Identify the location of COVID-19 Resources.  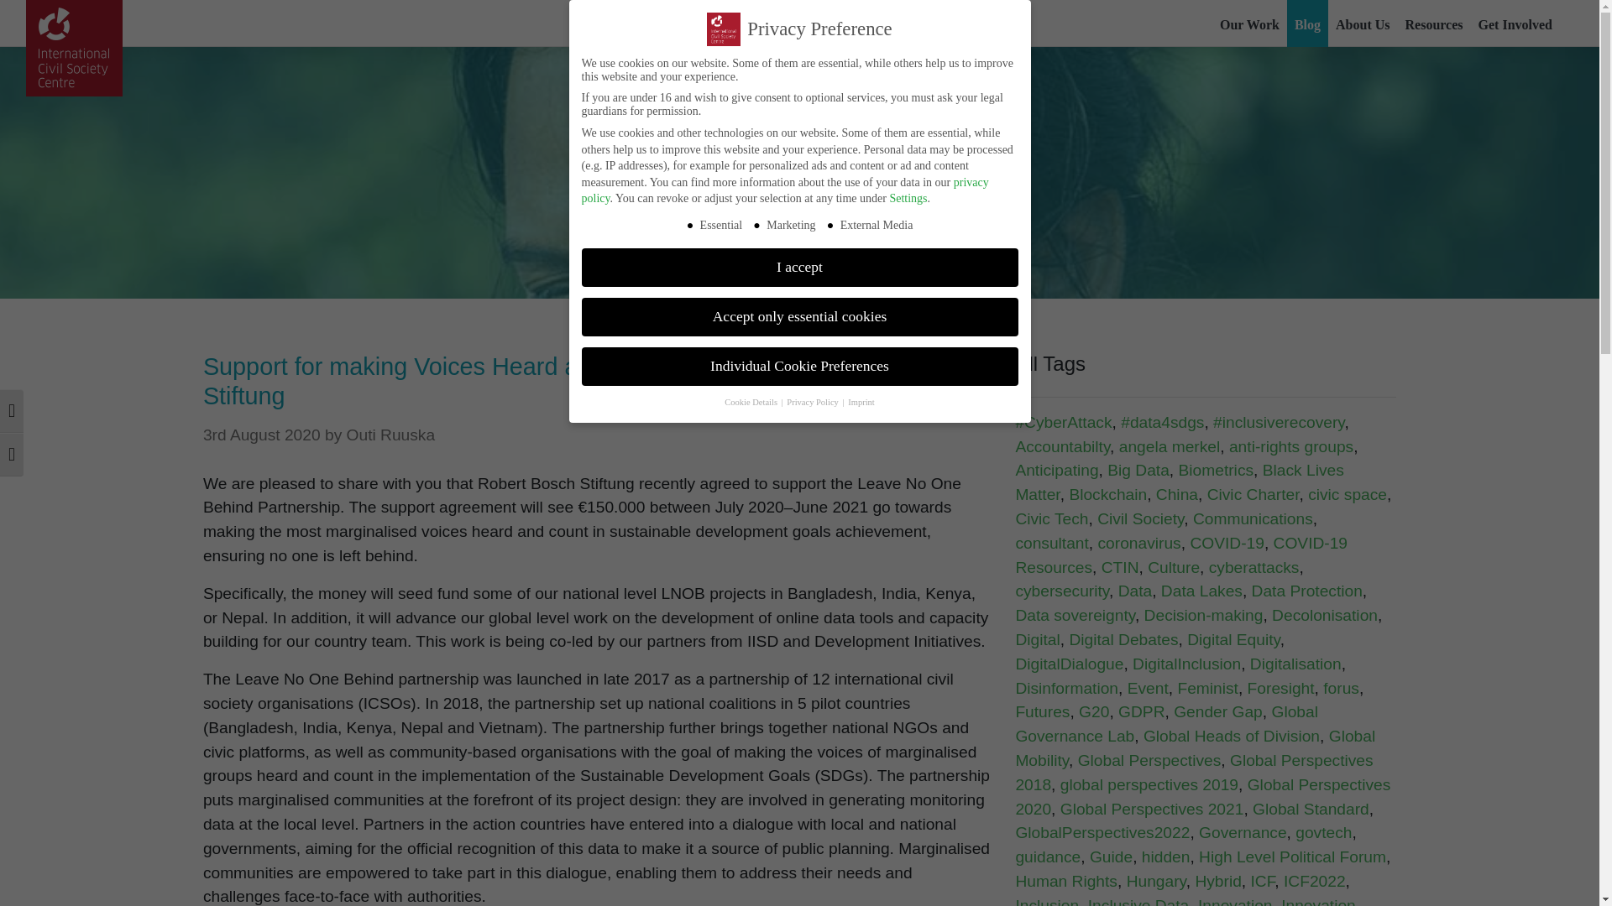
(1181, 555).